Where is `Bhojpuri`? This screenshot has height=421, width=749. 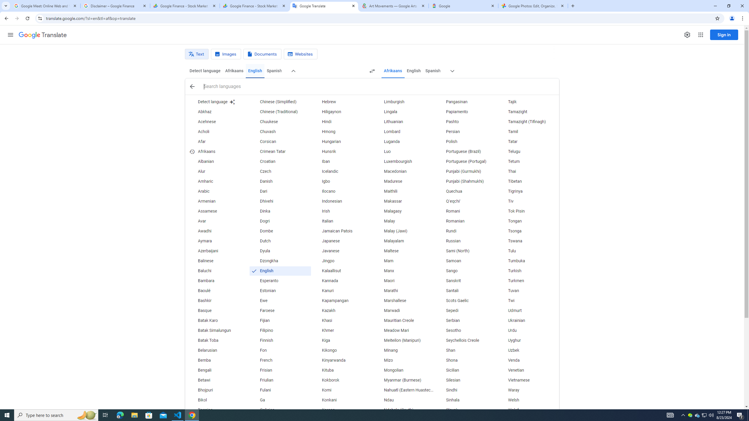
Bhojpuri is located at coordinates (218, 390).